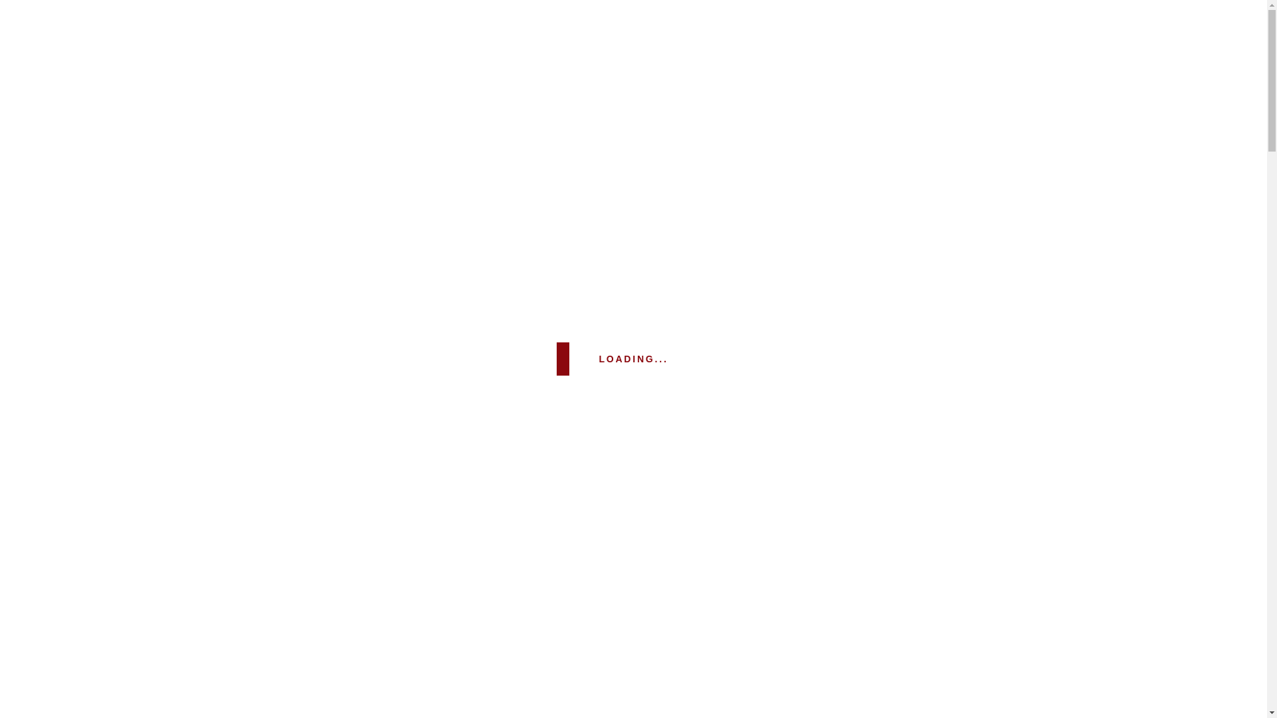 The image size is (1277, 718). What do you see at coordinates (640, 27) in the screenshot?
I see `MILTON OFFICE
Level 2/52 McDougall St,
Milton, QLD 4064` at bounding box center [640, 27].